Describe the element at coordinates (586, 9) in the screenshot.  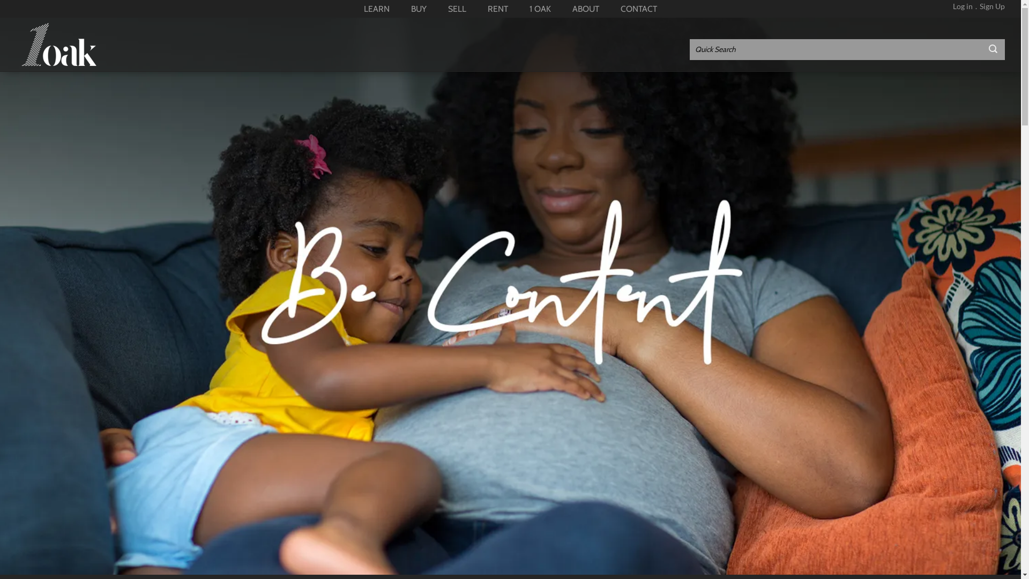
I see `ABOUT` at that location.